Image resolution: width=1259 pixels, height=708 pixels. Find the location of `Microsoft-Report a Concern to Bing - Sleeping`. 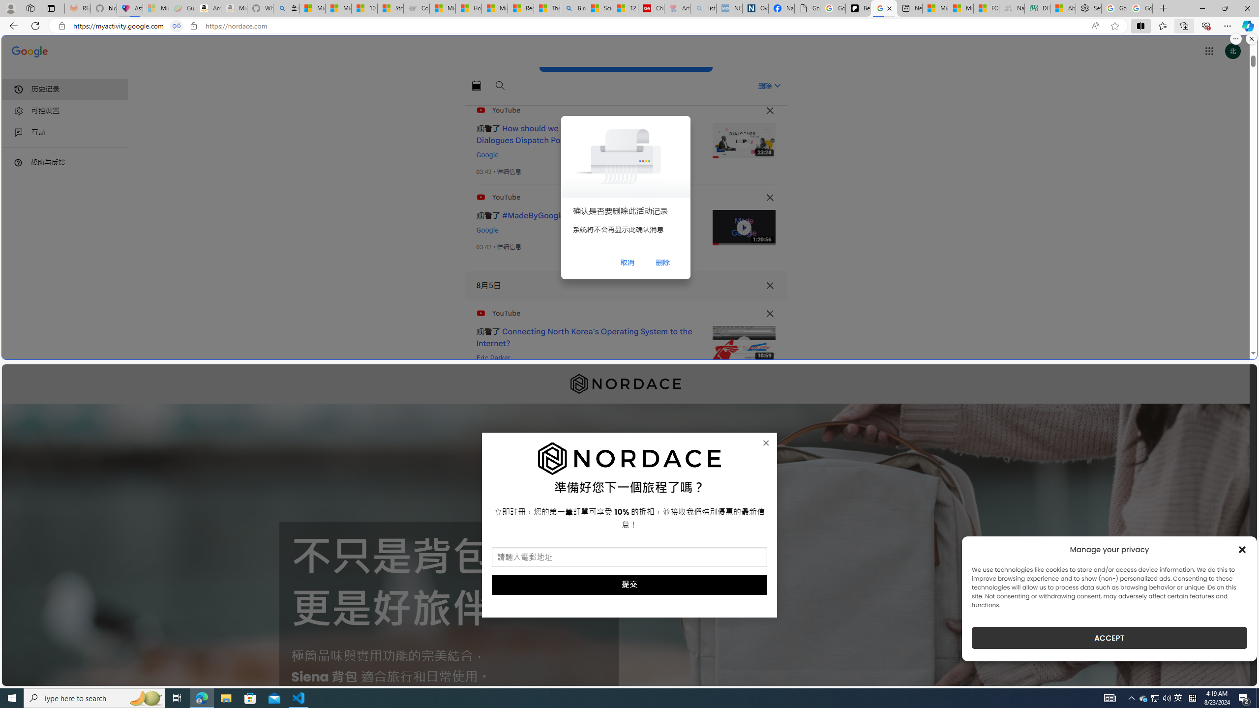

Microsoft-Report a Concern to Bing - Sleeping is located at coordinates (156, 8).